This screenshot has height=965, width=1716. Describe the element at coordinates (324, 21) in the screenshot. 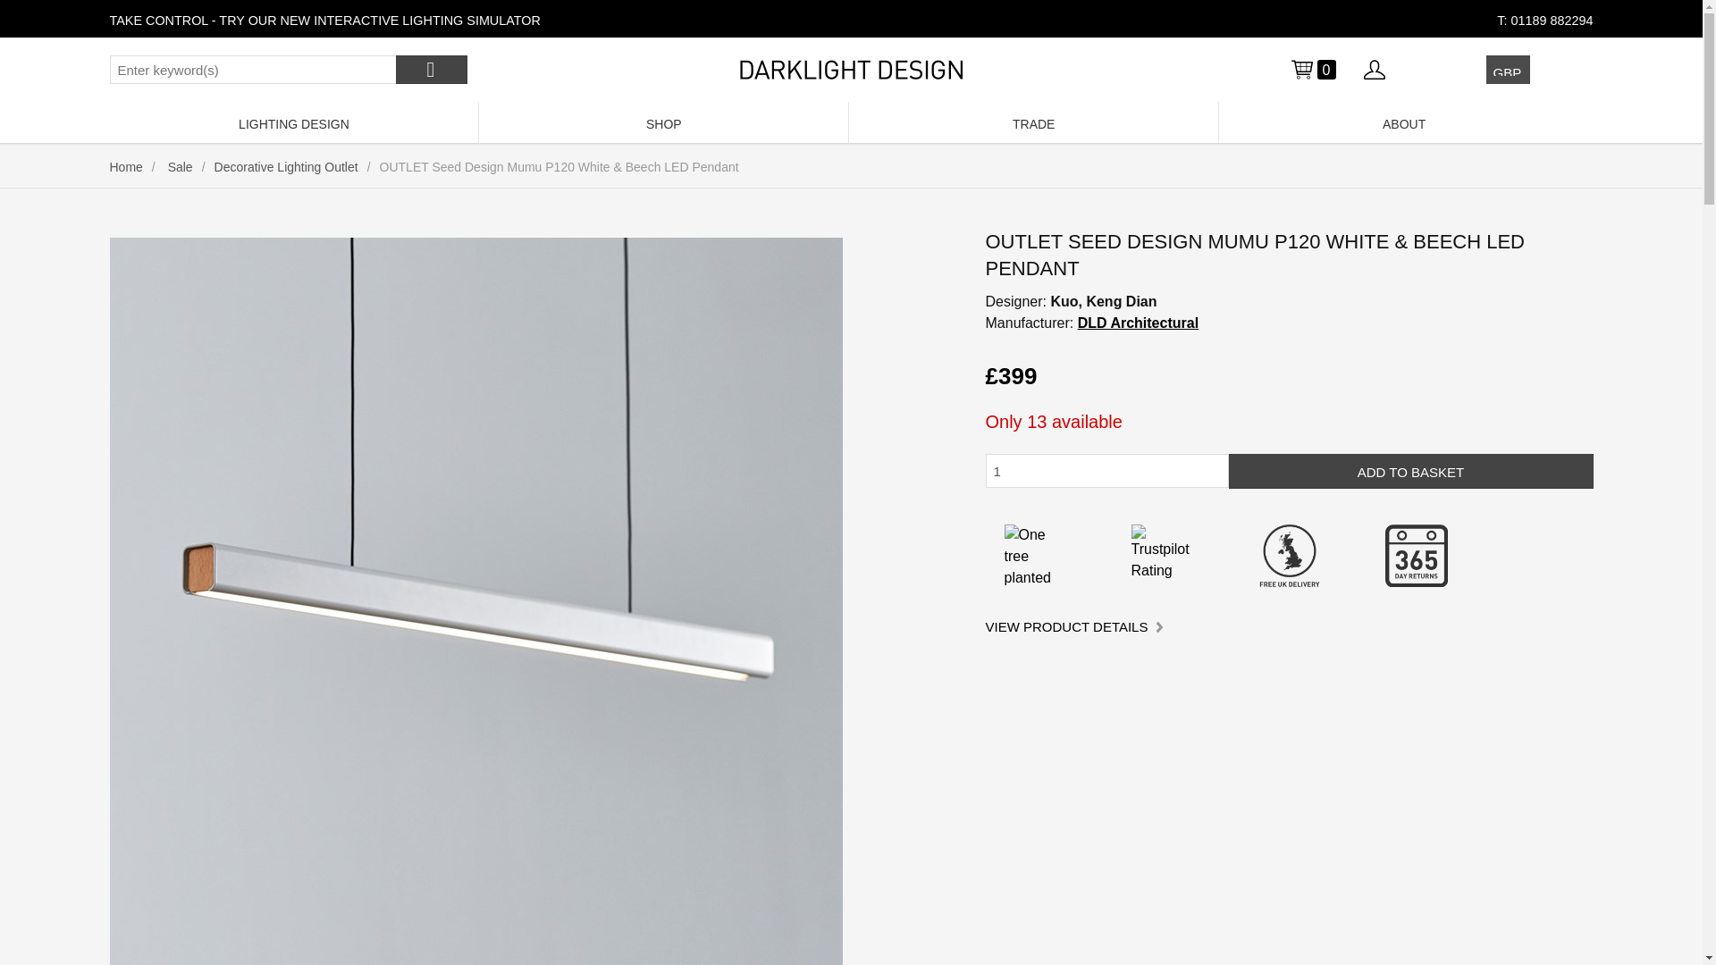

I see `TAKE CONTROL - TRY OUR NEW INTERACTIVE LIGHTING SIMULATOR` at that location.